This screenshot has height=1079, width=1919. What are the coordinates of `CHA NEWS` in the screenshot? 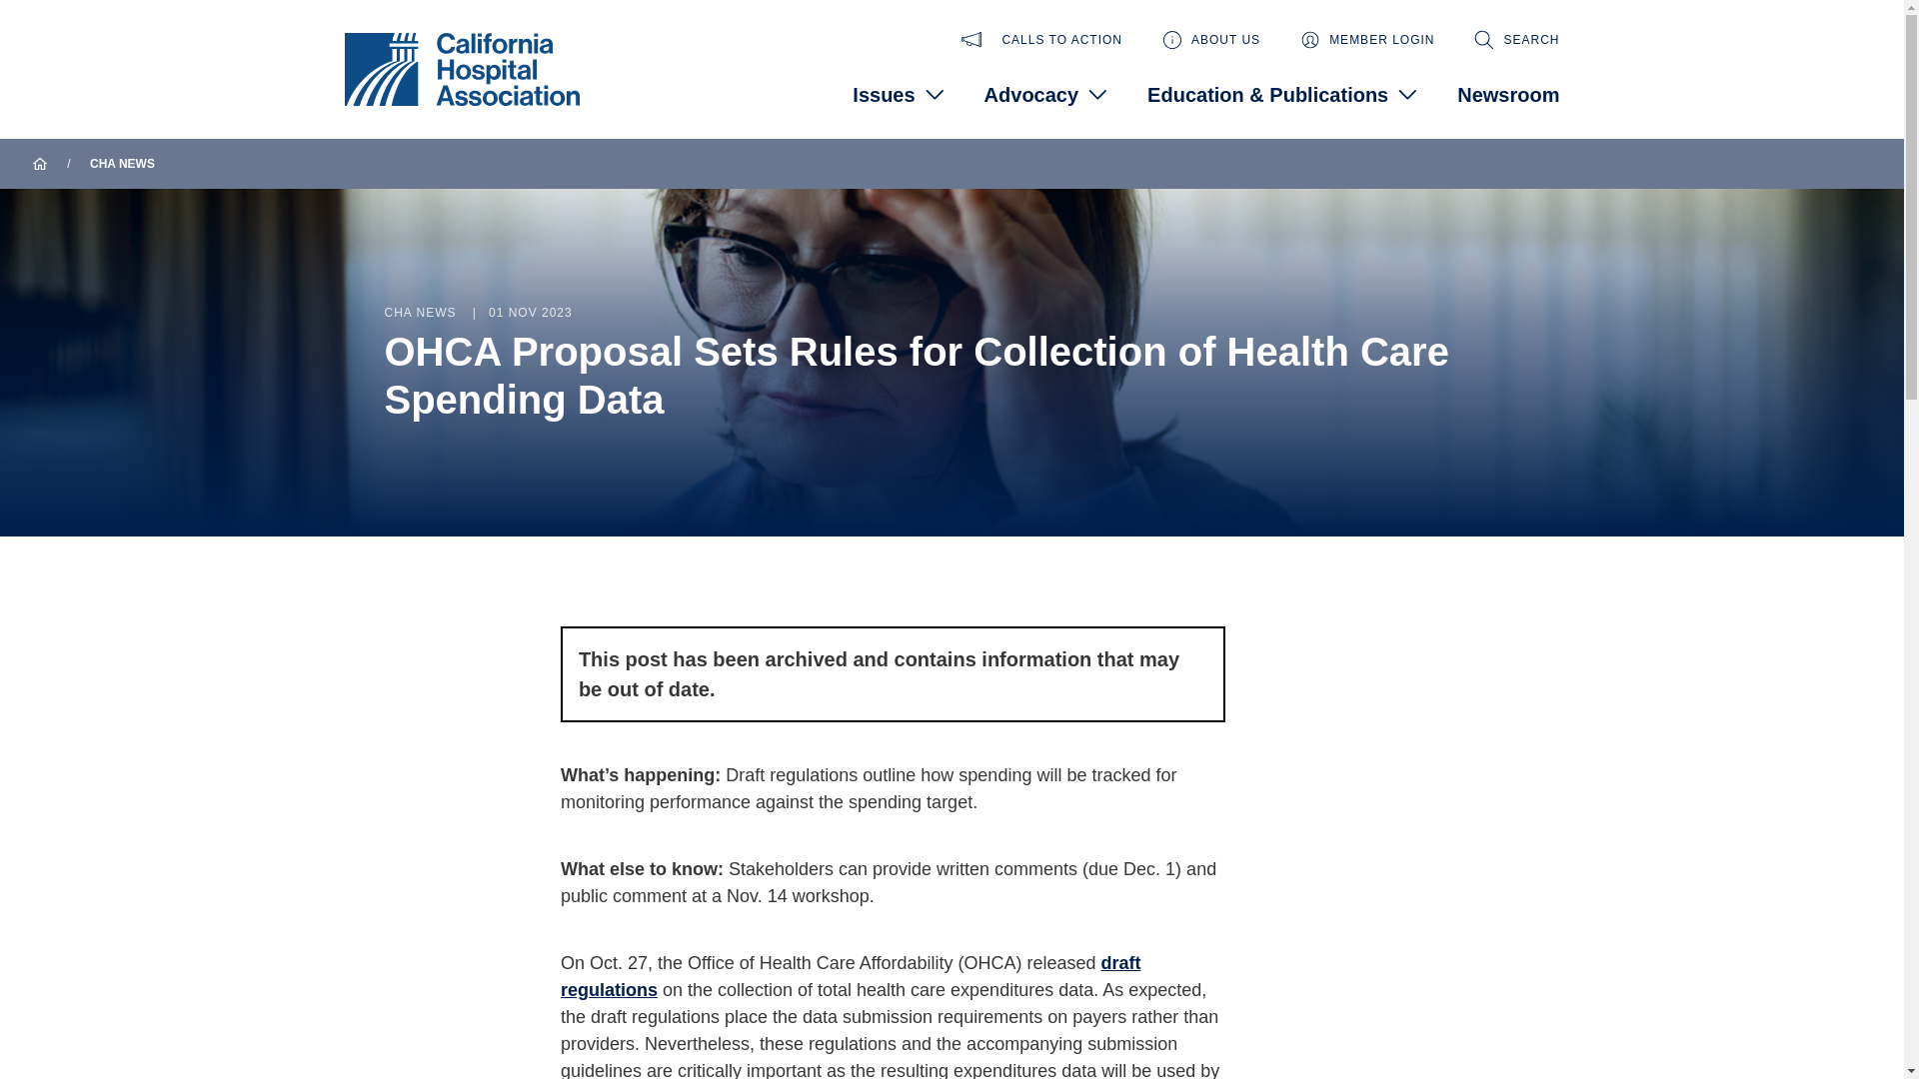 It's located at (122, 164).